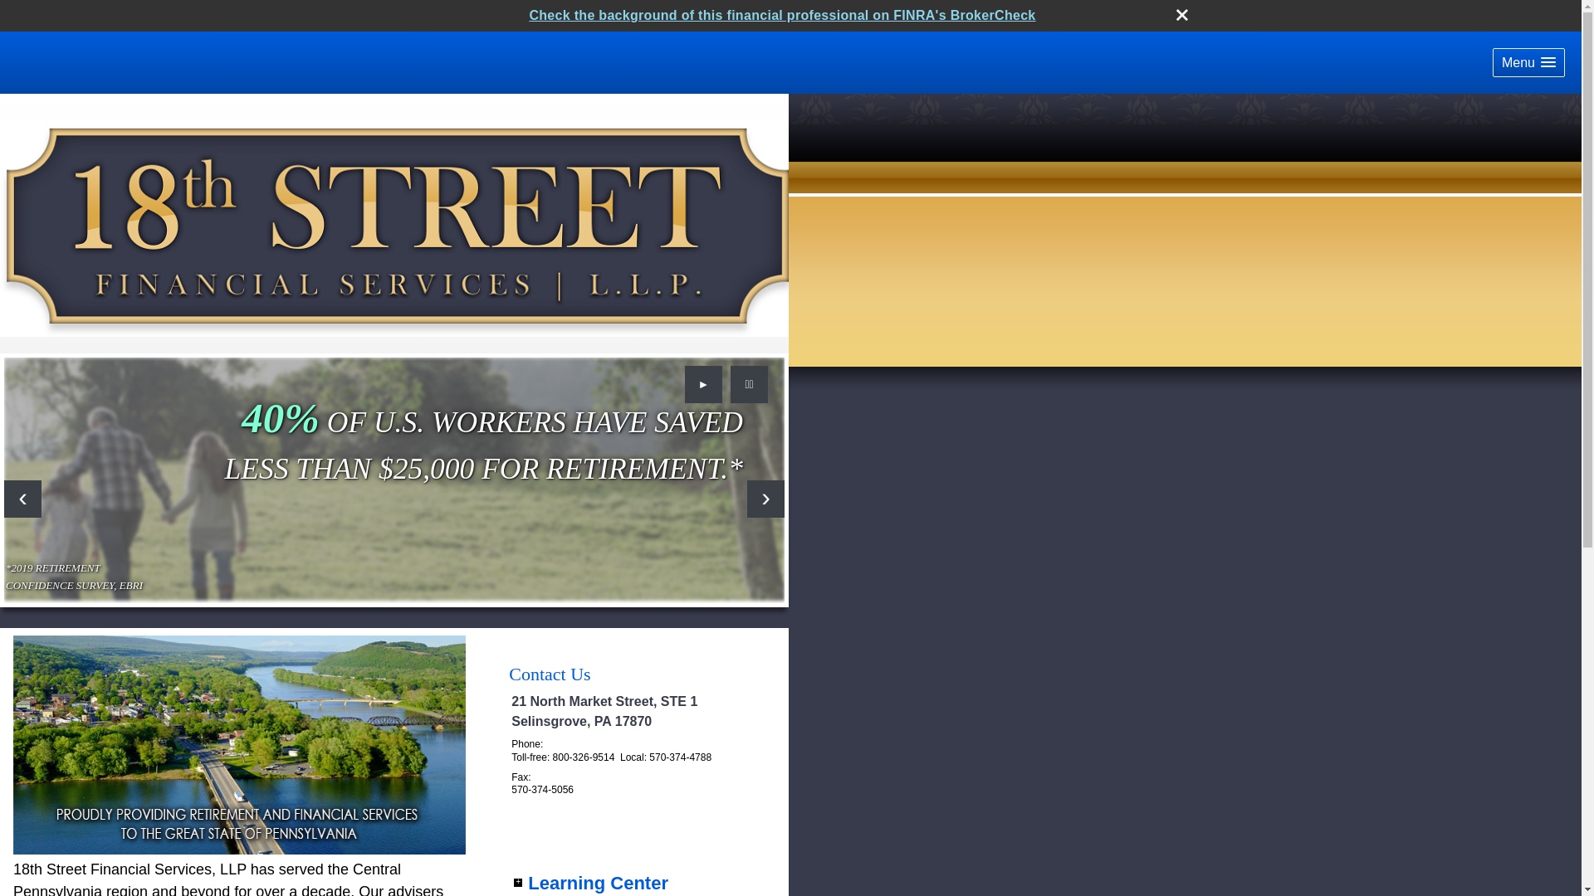 The width and height of the screenshot is (1594, 896). I want to click on Learning Center, so click(598, 883).